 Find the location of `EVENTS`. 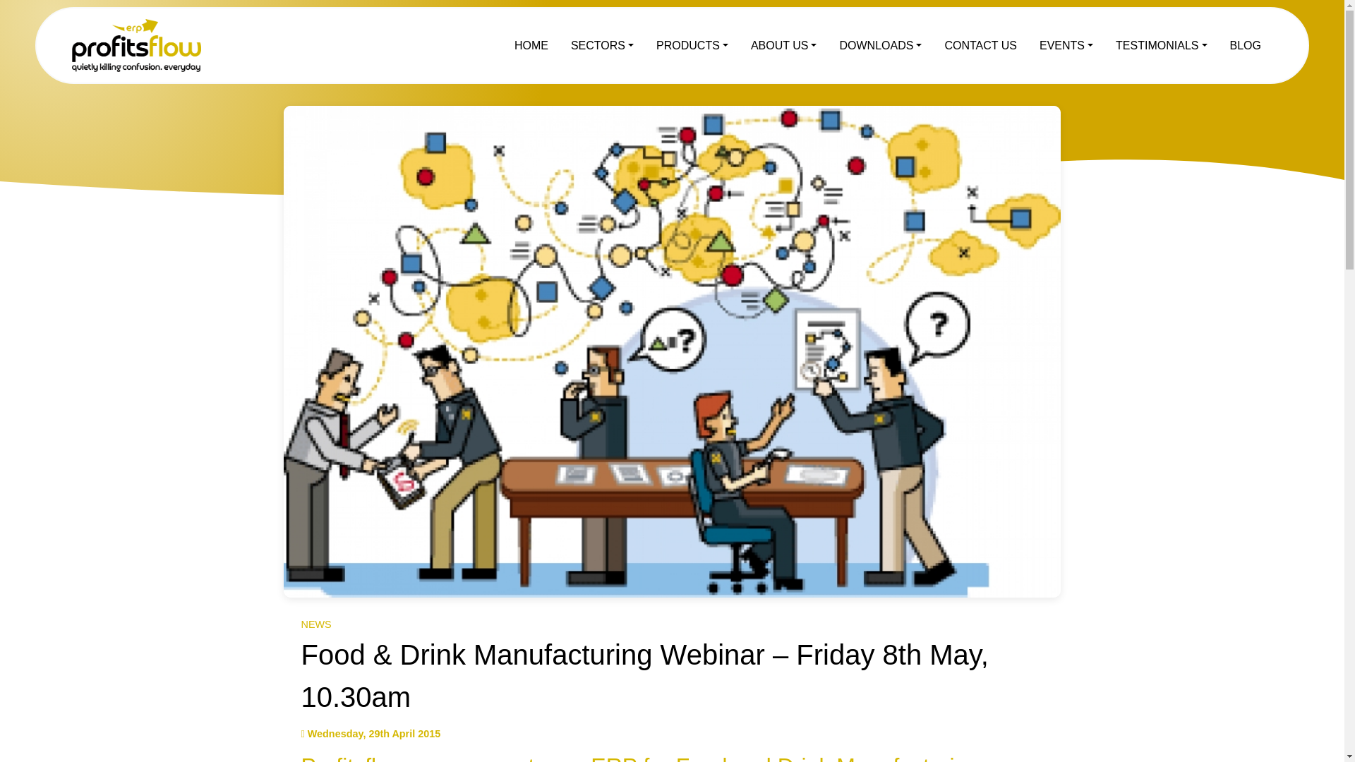

EVENTS is located at coordinates (1066, 45).